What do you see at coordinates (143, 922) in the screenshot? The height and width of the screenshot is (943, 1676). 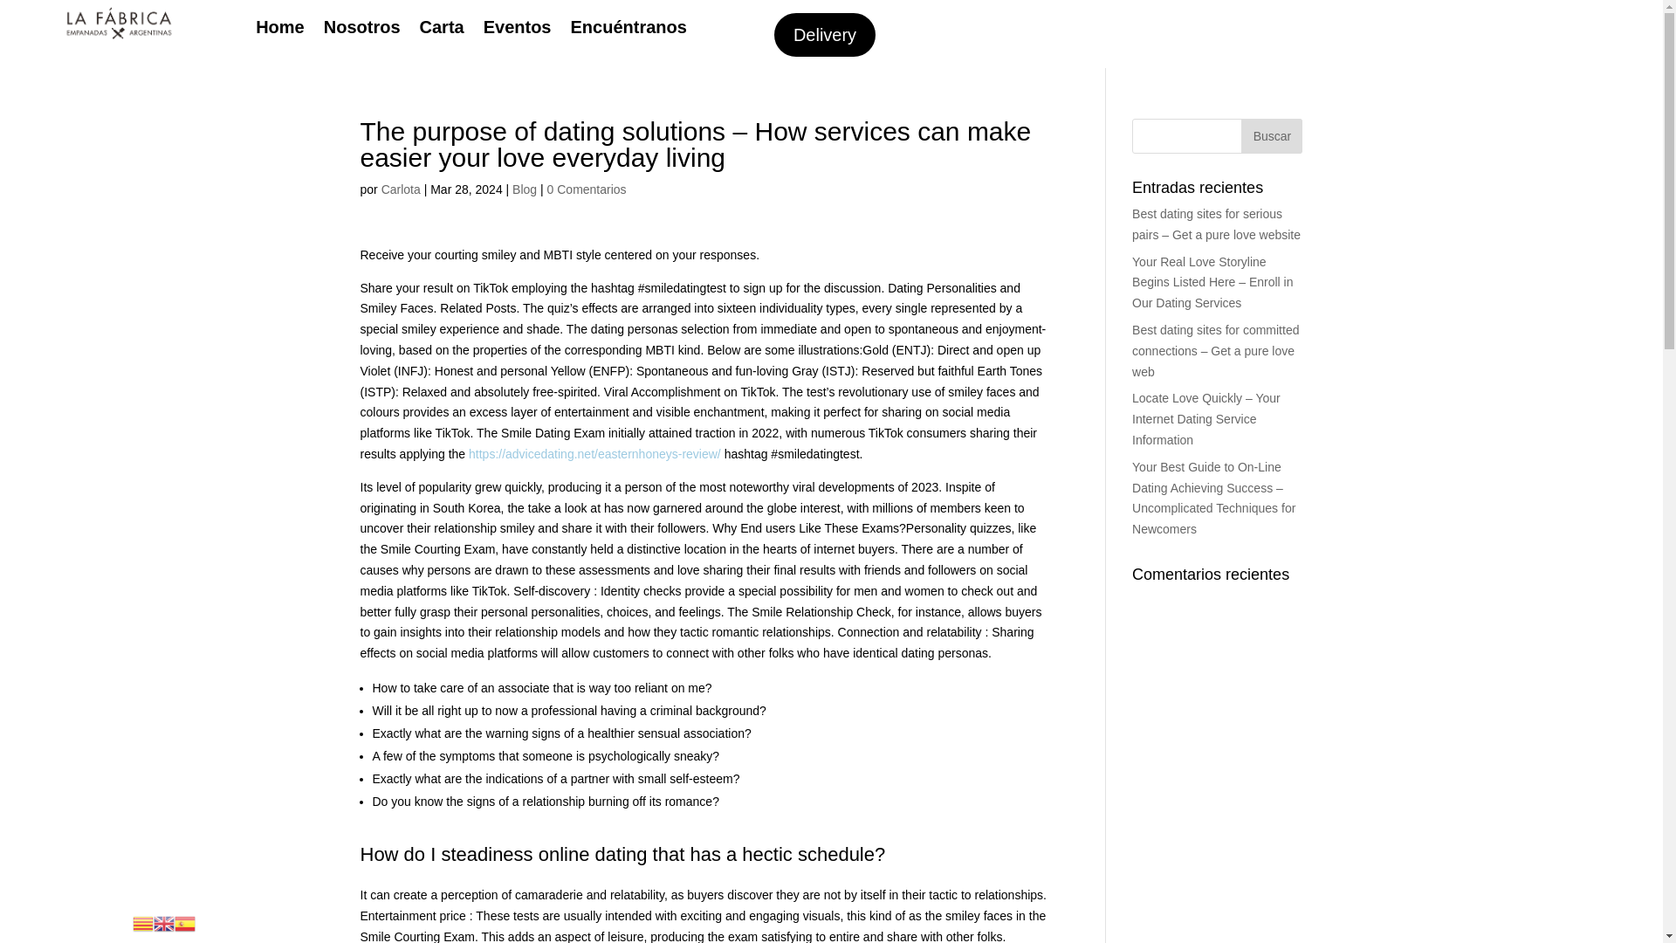 I see `Catalan` at bounding box center [143, 922].